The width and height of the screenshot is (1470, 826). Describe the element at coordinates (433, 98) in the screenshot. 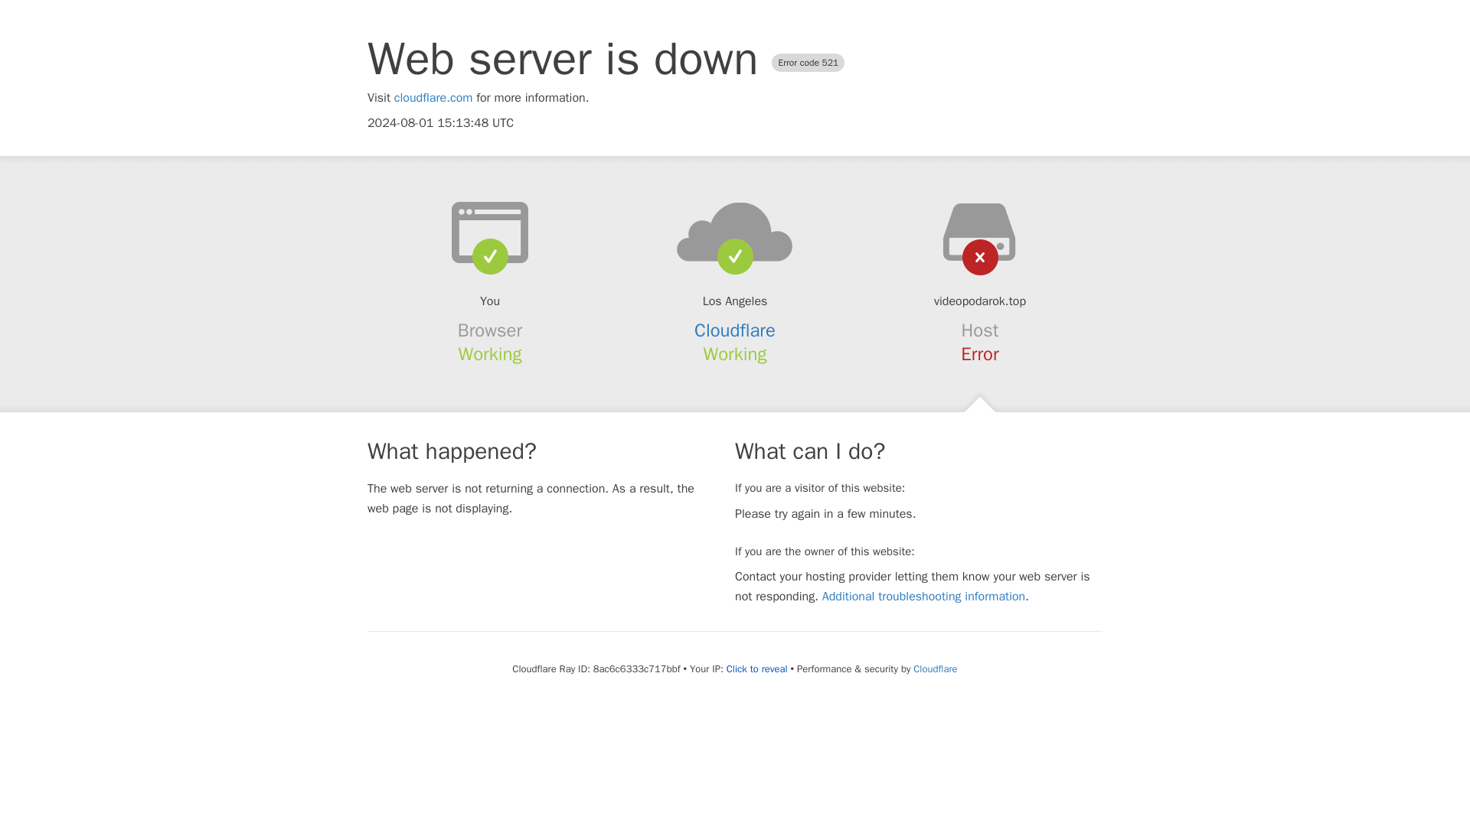

I see `cloudflare.com` at that location.